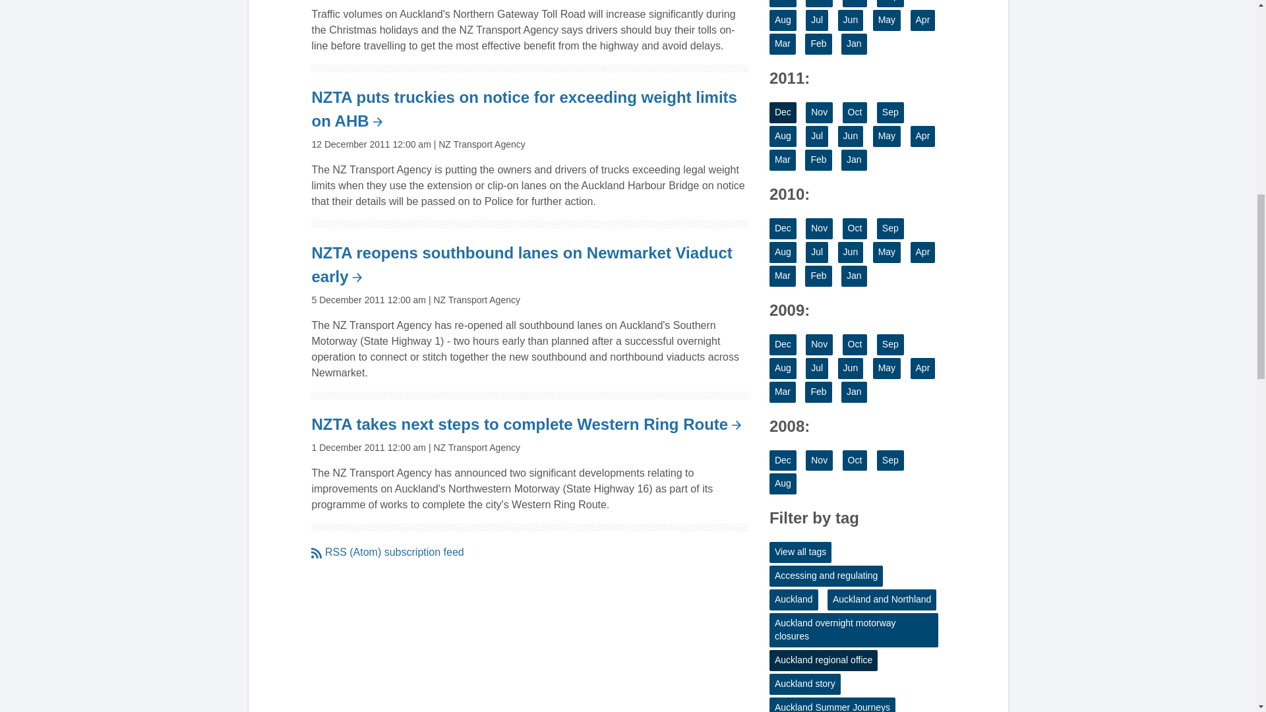 The height and width of the screenshot is (712, 1266). I want to click on View items tagged Auckland Summer Journeys, so click(832, 705).